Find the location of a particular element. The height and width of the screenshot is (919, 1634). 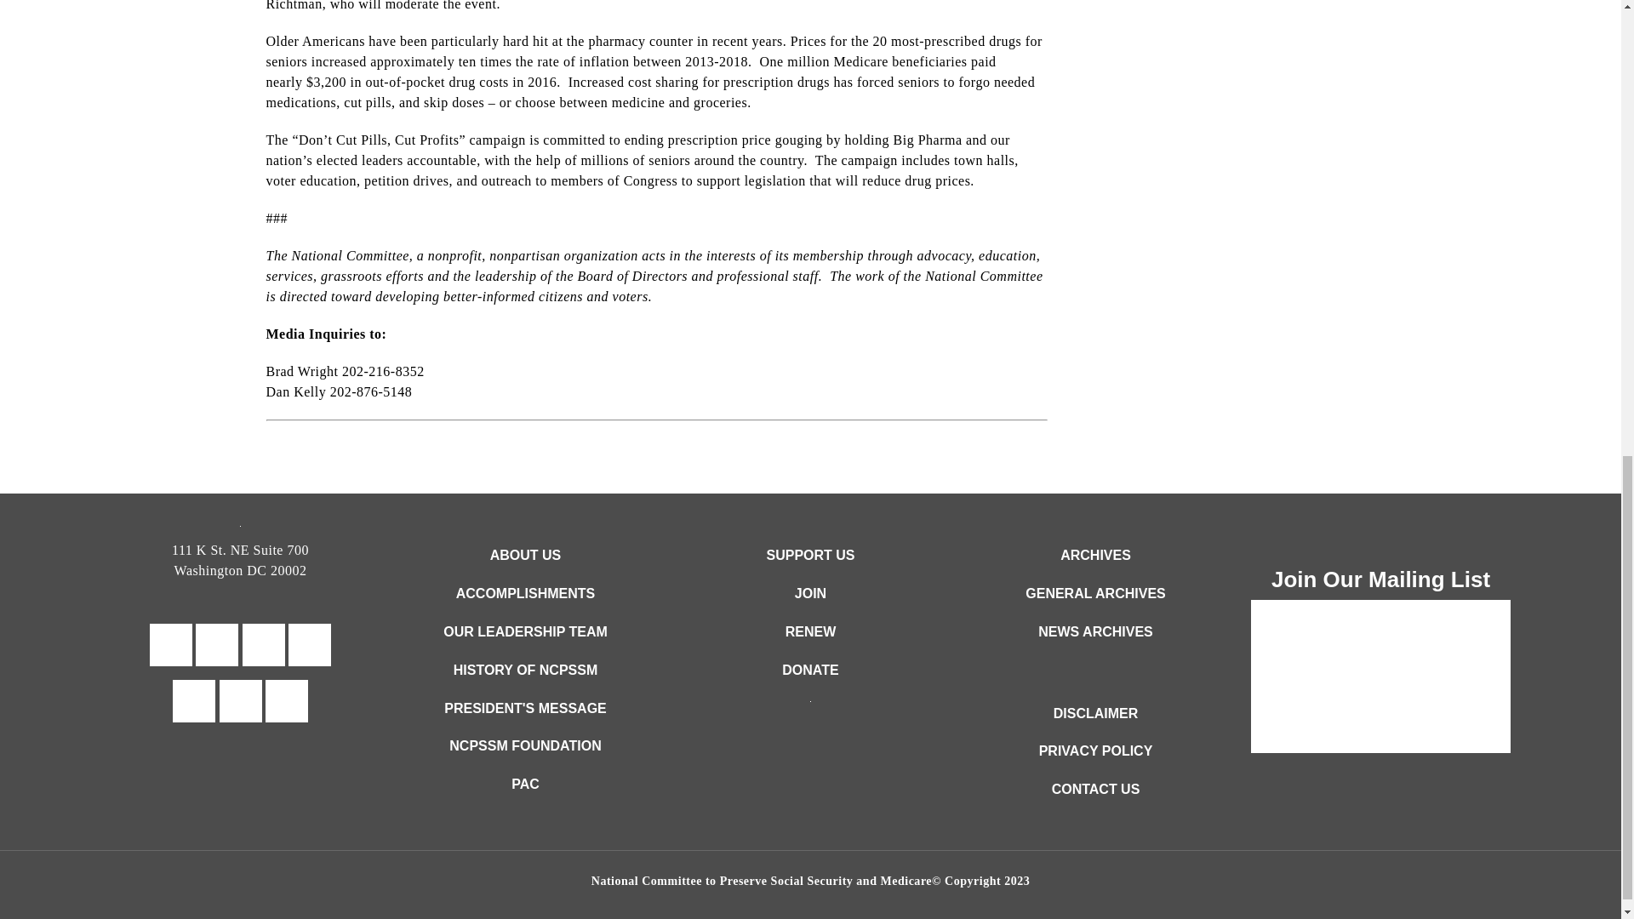

Check us out on Tumblr is located at coordinates (263, 645).